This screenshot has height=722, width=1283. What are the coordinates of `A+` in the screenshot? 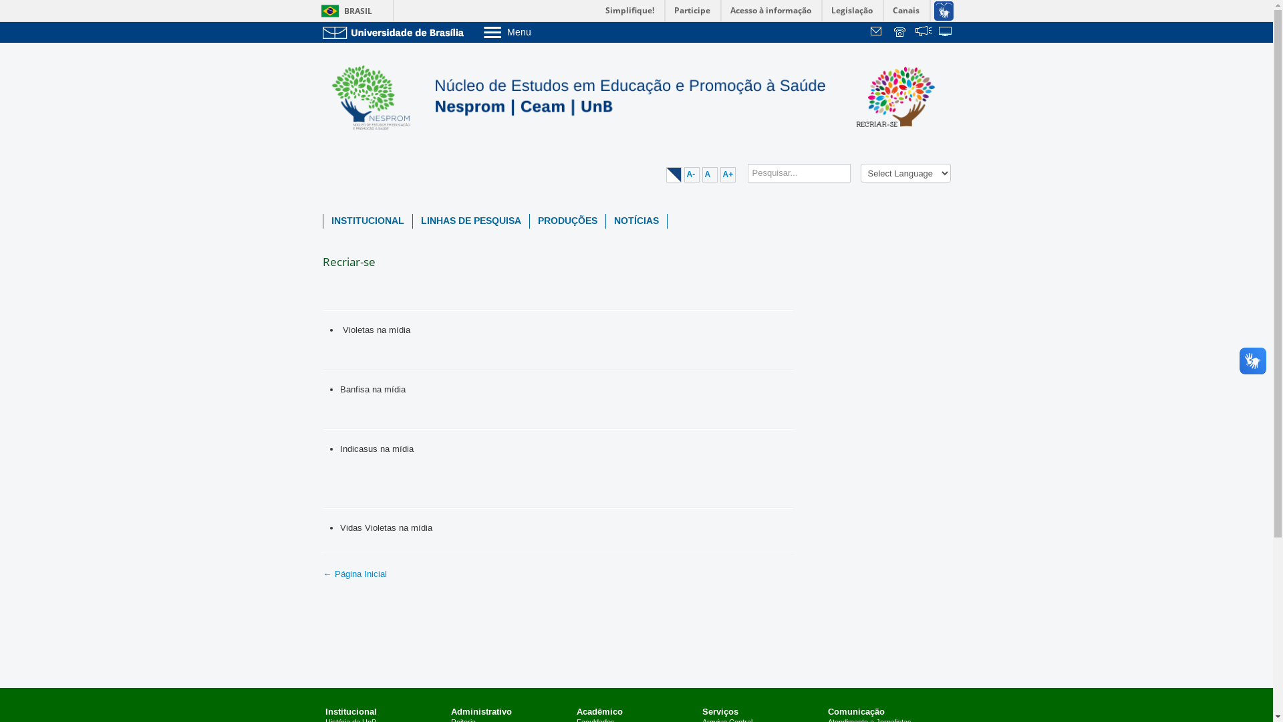 It's located at (728, 175).